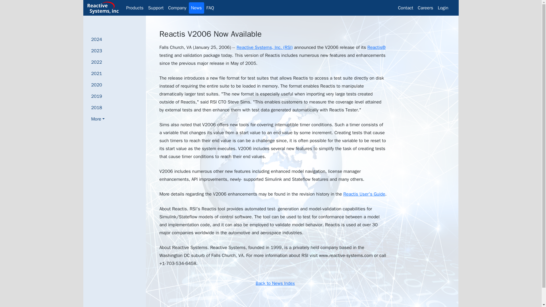 This screenshot has width=546, height=307. I want to click on 2020, so click(98, 85).